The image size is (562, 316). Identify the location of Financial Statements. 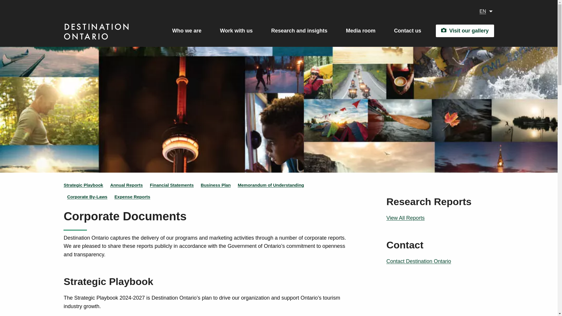
(172, 185).